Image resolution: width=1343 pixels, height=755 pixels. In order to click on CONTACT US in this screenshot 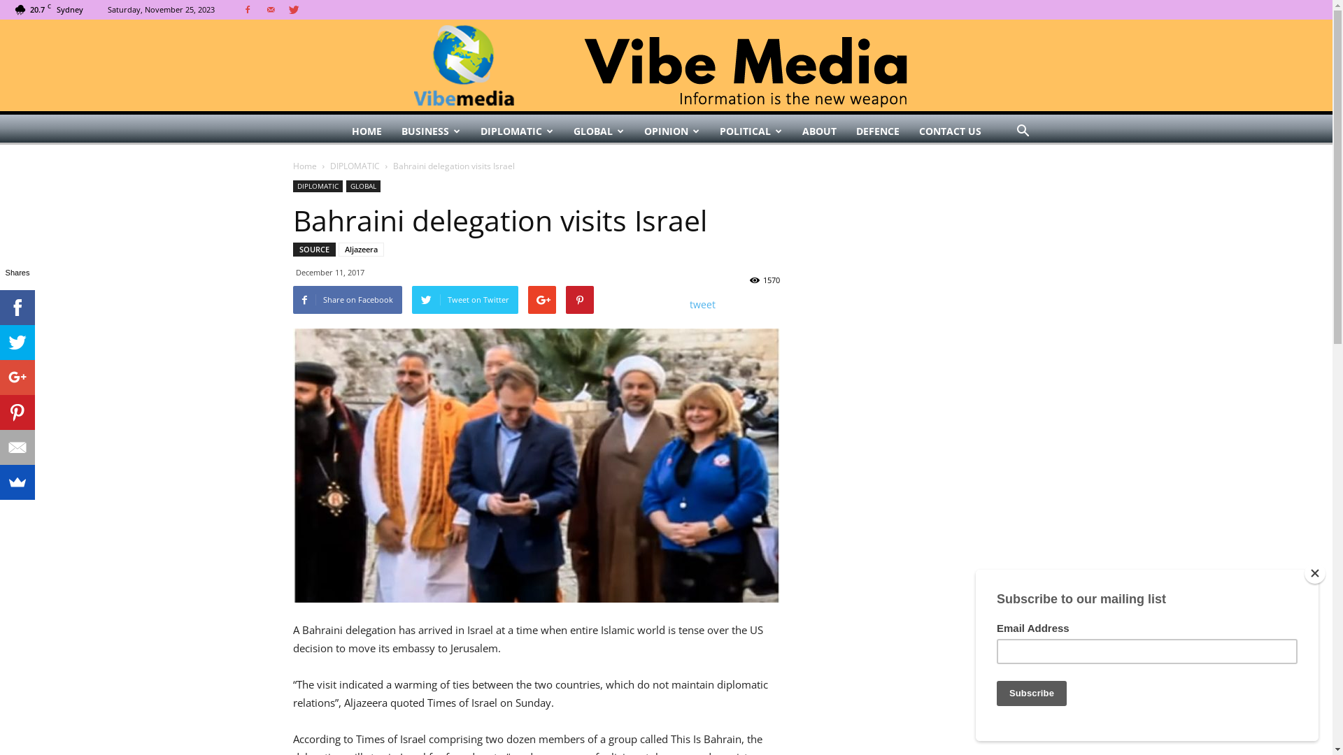, I will do `click(950, 131)`.